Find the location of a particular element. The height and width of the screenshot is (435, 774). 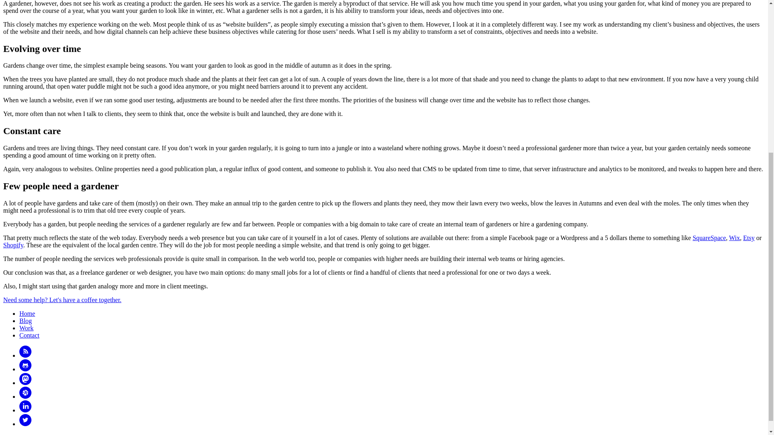

Blog is located at coordinates (25, 321).